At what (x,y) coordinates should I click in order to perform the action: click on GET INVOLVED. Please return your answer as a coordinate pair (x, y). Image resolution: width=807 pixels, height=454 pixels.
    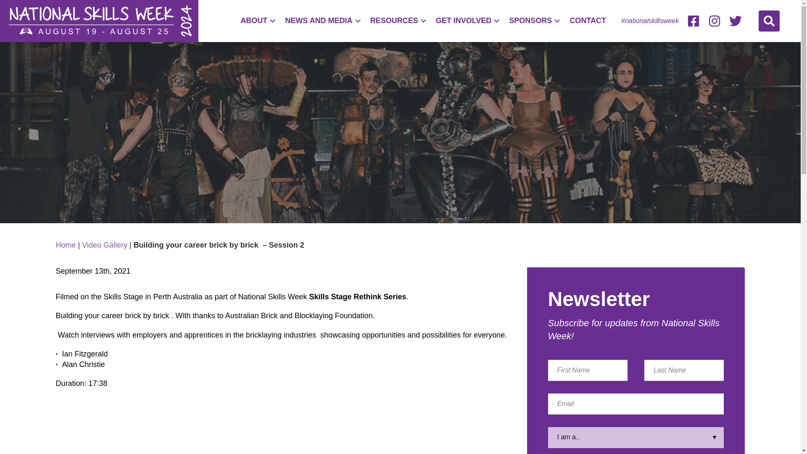
    Looking at the image, I should click on (467, 20).